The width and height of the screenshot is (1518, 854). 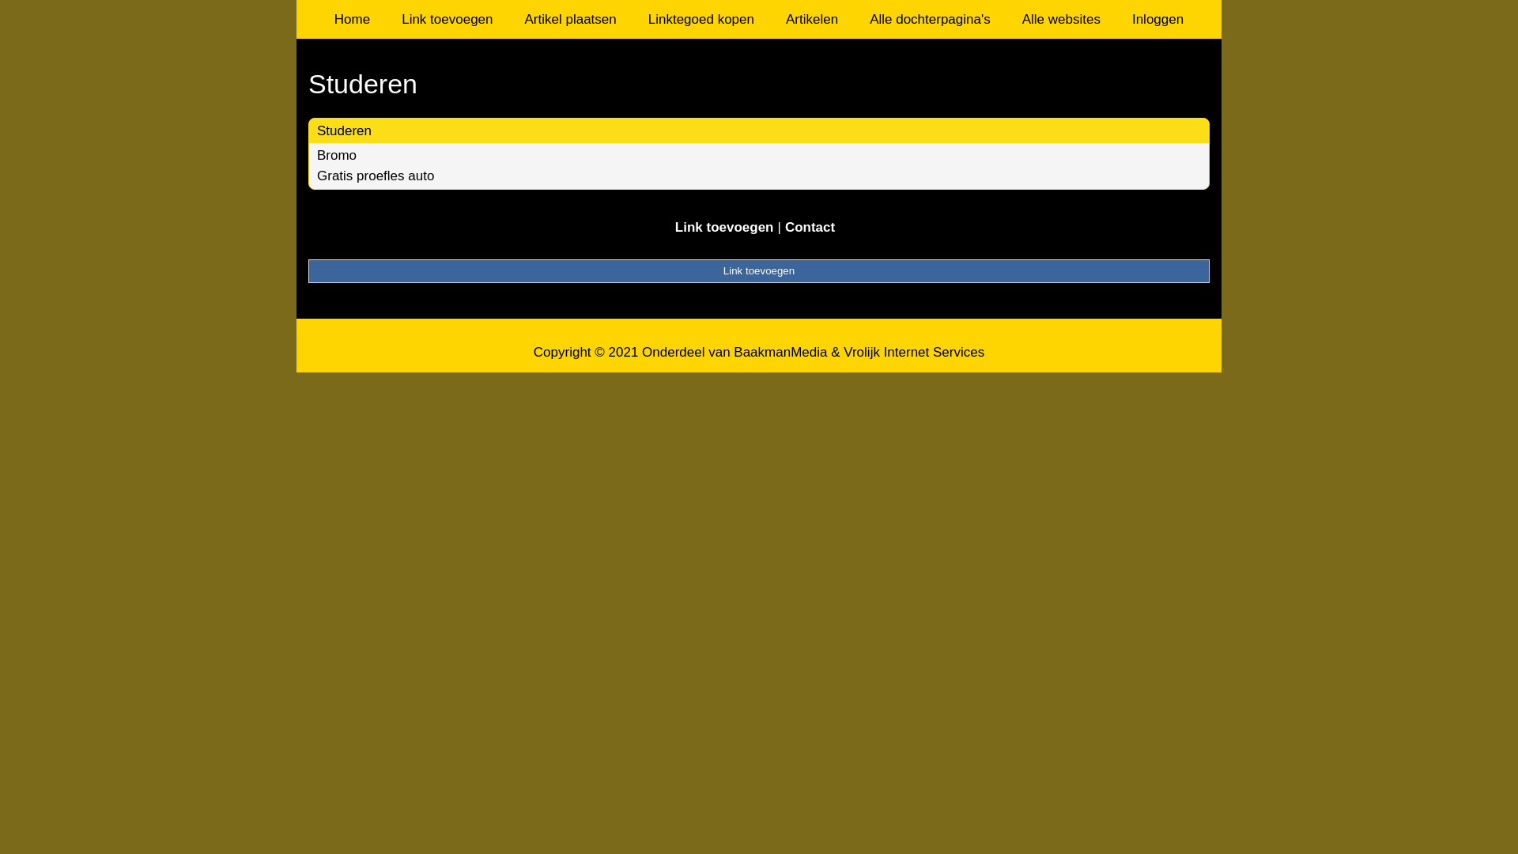 I want to click on Studeren, so click(x=345, y=130).